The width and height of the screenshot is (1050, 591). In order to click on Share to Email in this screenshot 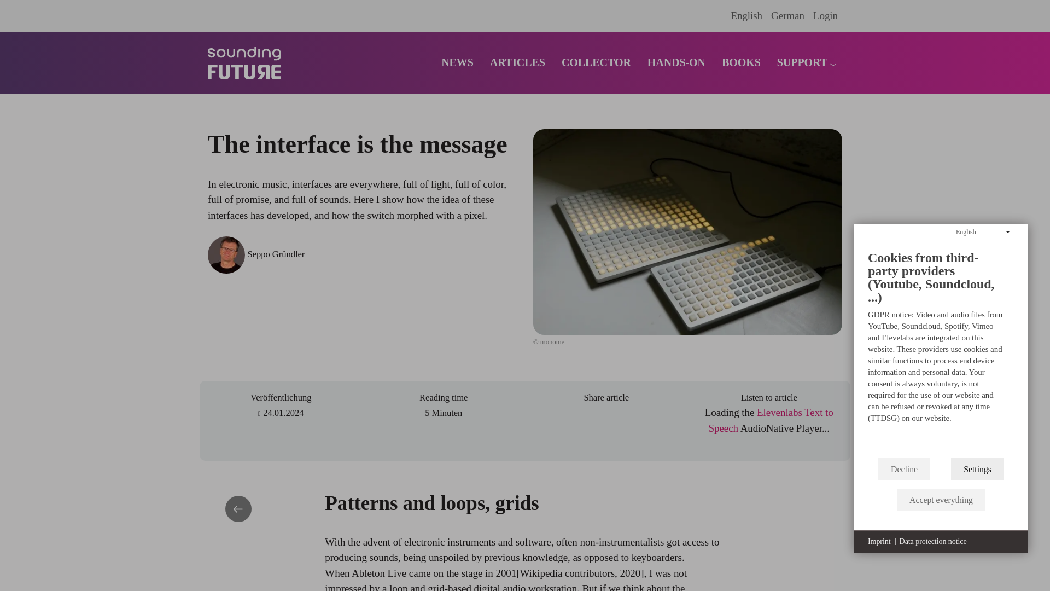, I will do `click(596, 417)`.